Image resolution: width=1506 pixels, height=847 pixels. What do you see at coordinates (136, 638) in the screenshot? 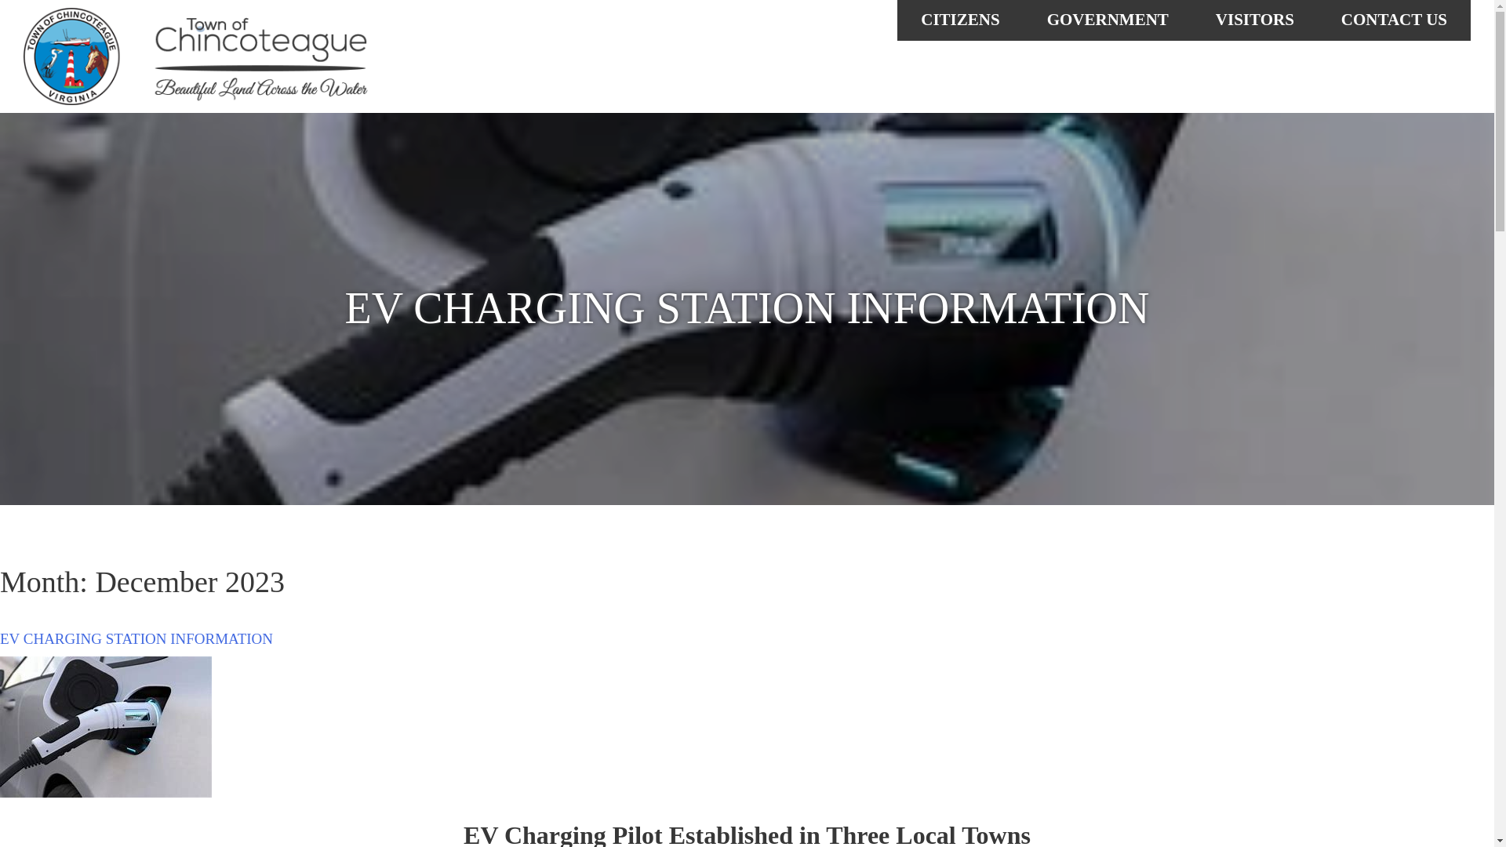
I see `EV CHARGING STATION INFORMATION` at bounding box center [136, 638].